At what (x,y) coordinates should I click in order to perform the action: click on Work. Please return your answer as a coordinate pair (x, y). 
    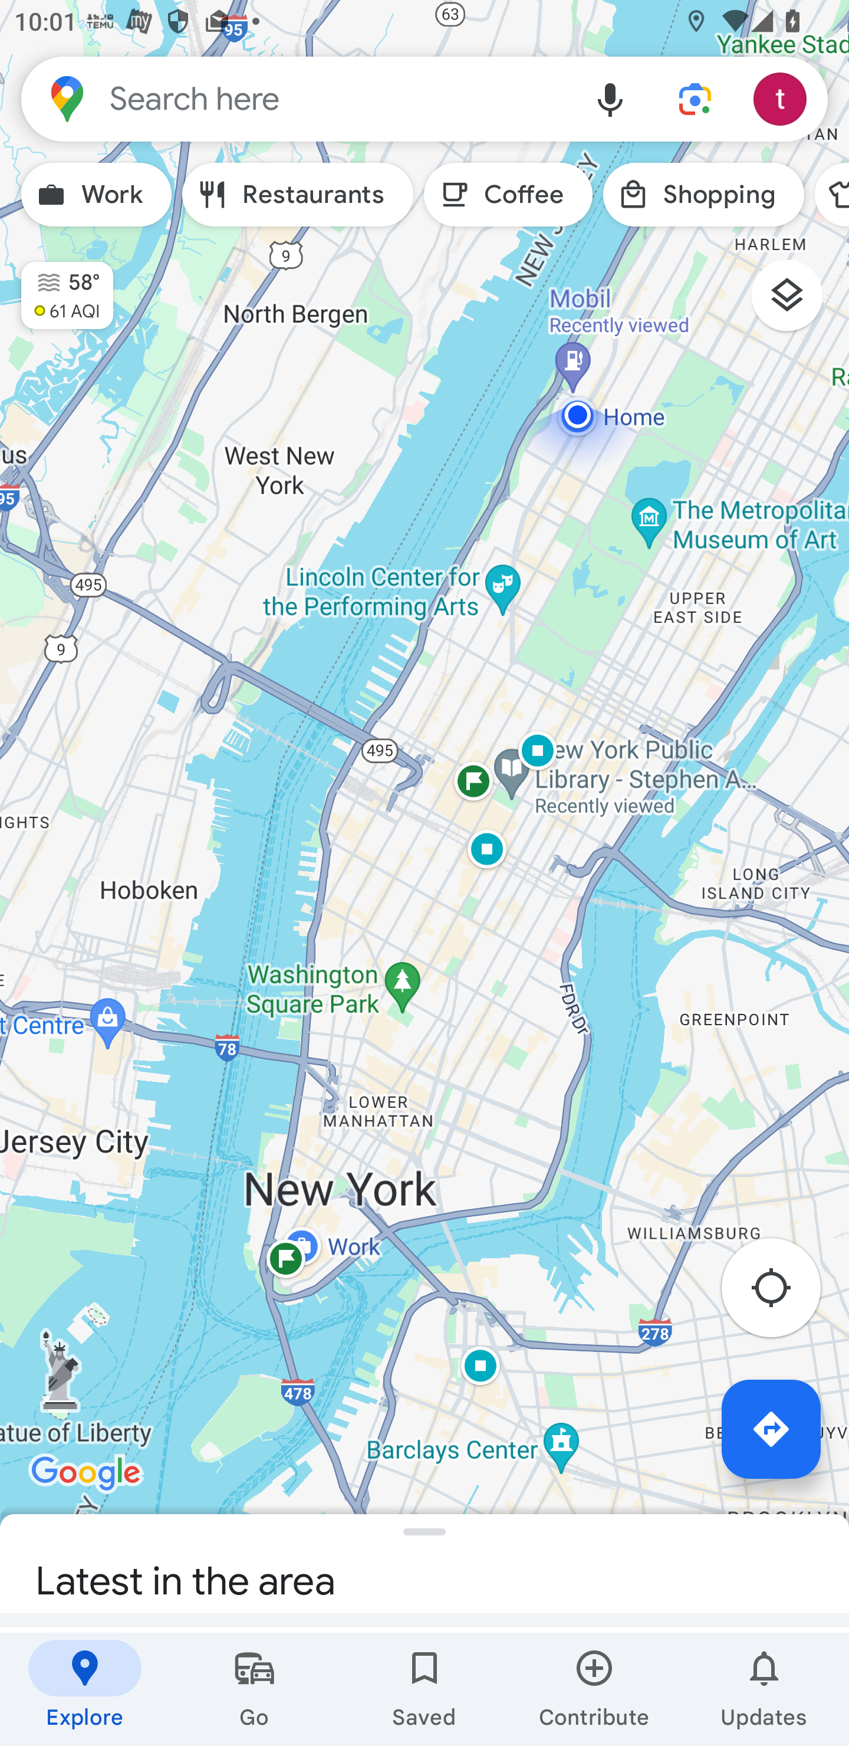
    Looking at the image, I should click on (96, 195).